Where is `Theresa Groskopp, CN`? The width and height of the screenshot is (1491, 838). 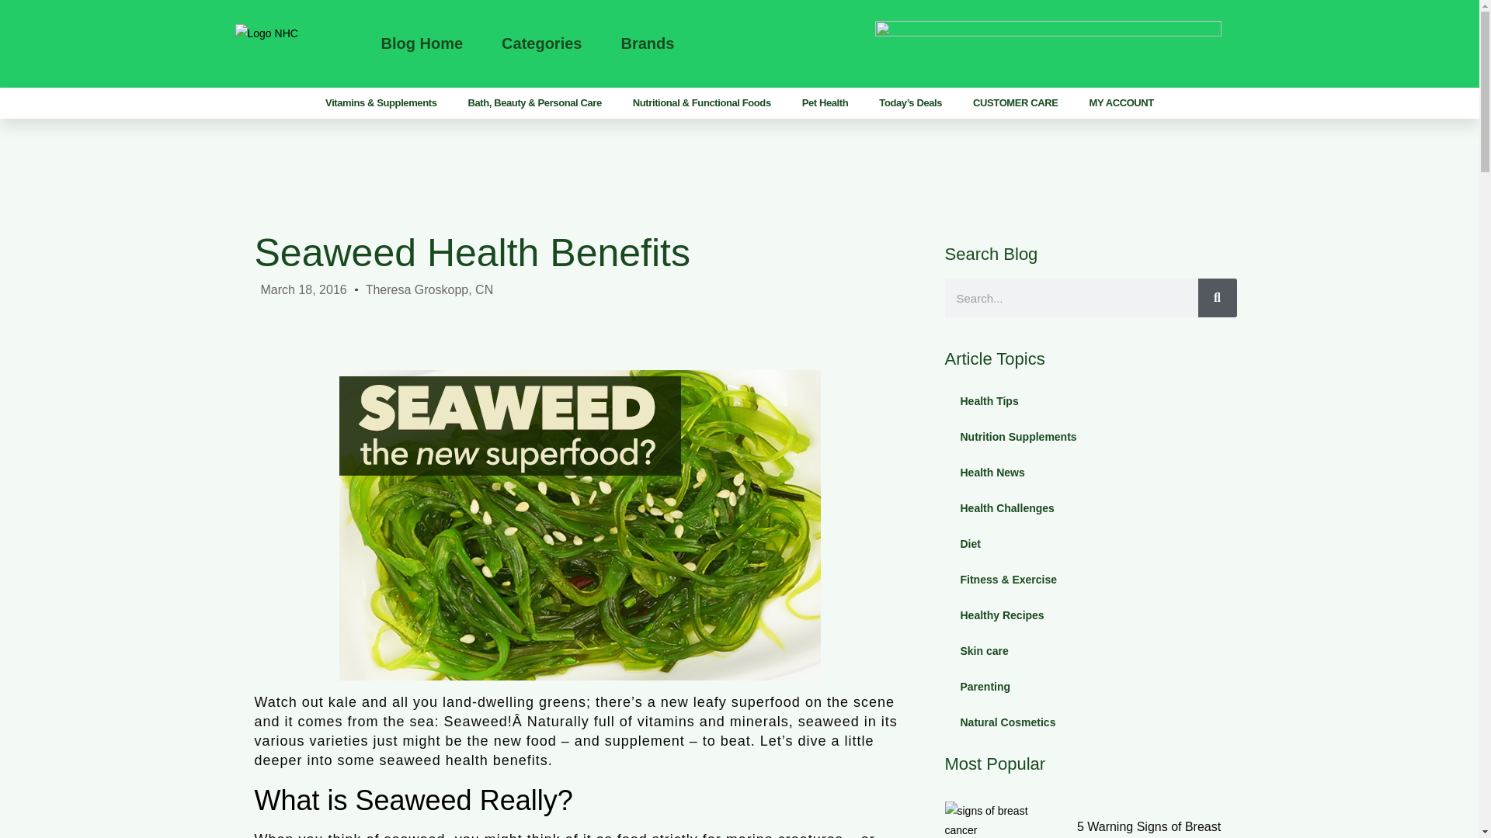 Theresa Groskopp, CN is located at coordinates (429, 289).